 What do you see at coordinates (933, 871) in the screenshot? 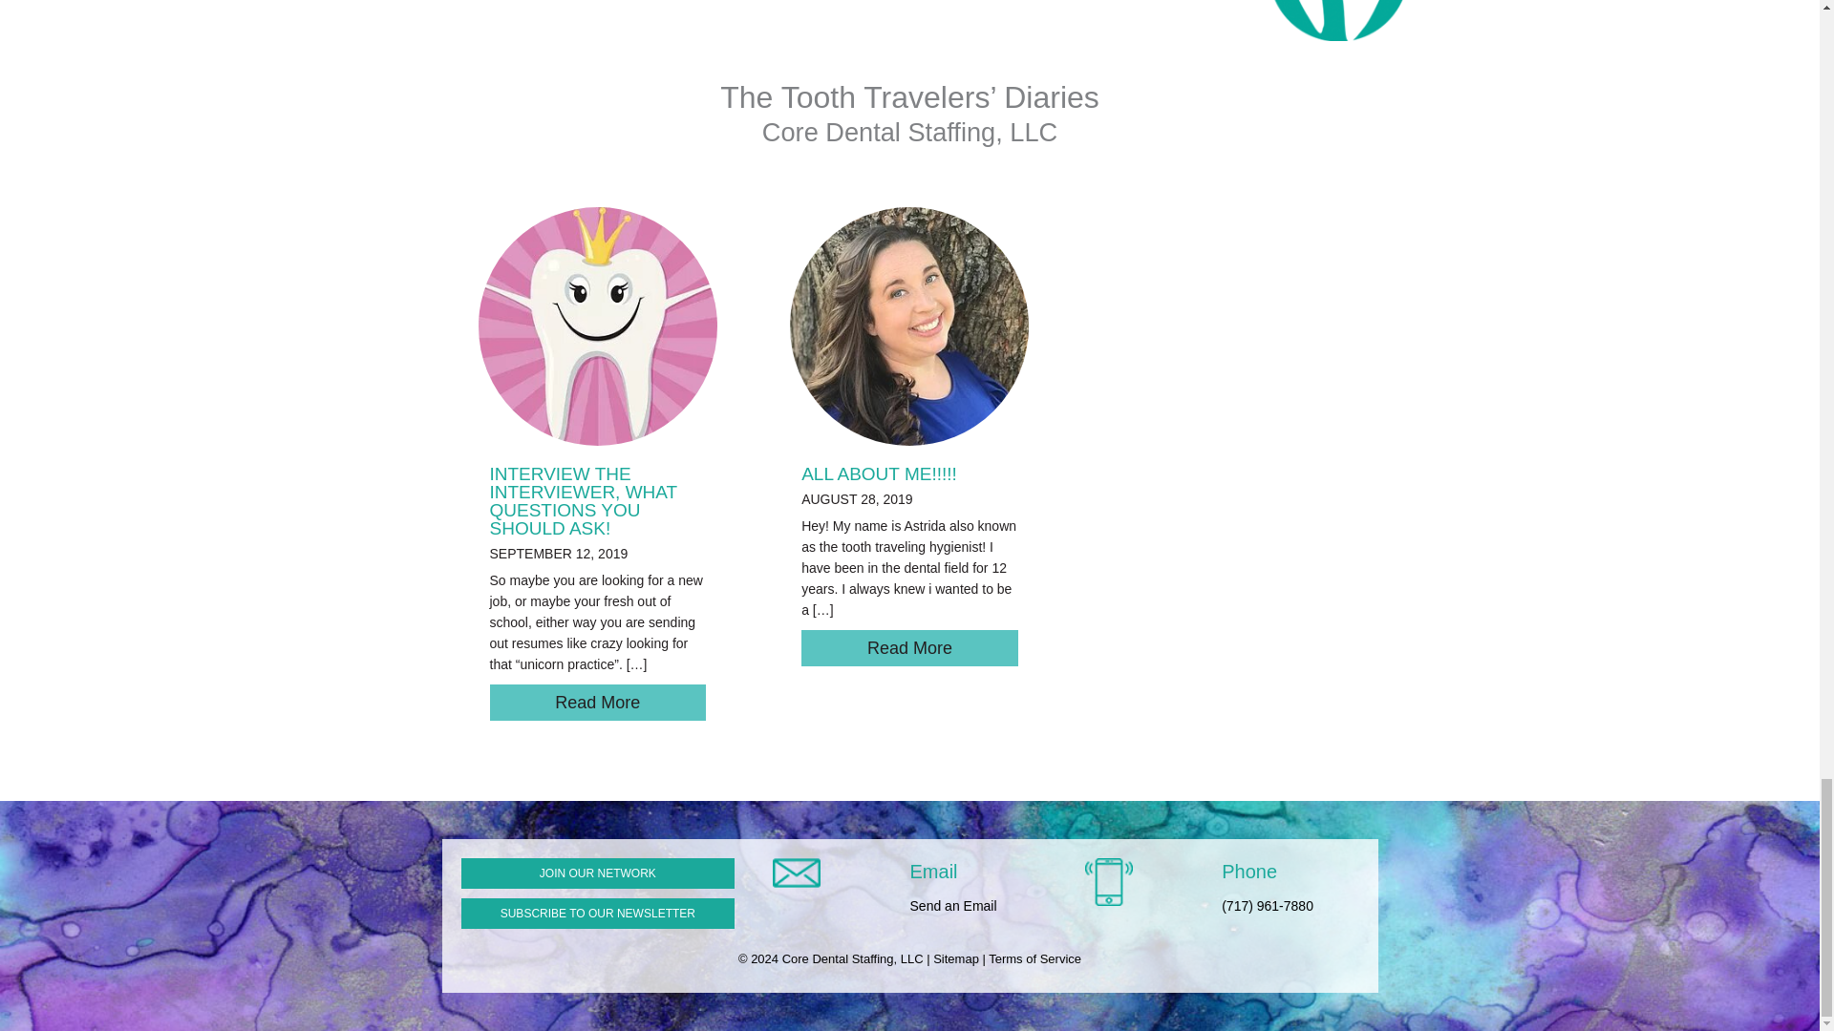
I see `Email` at bounding box center [933, 871].